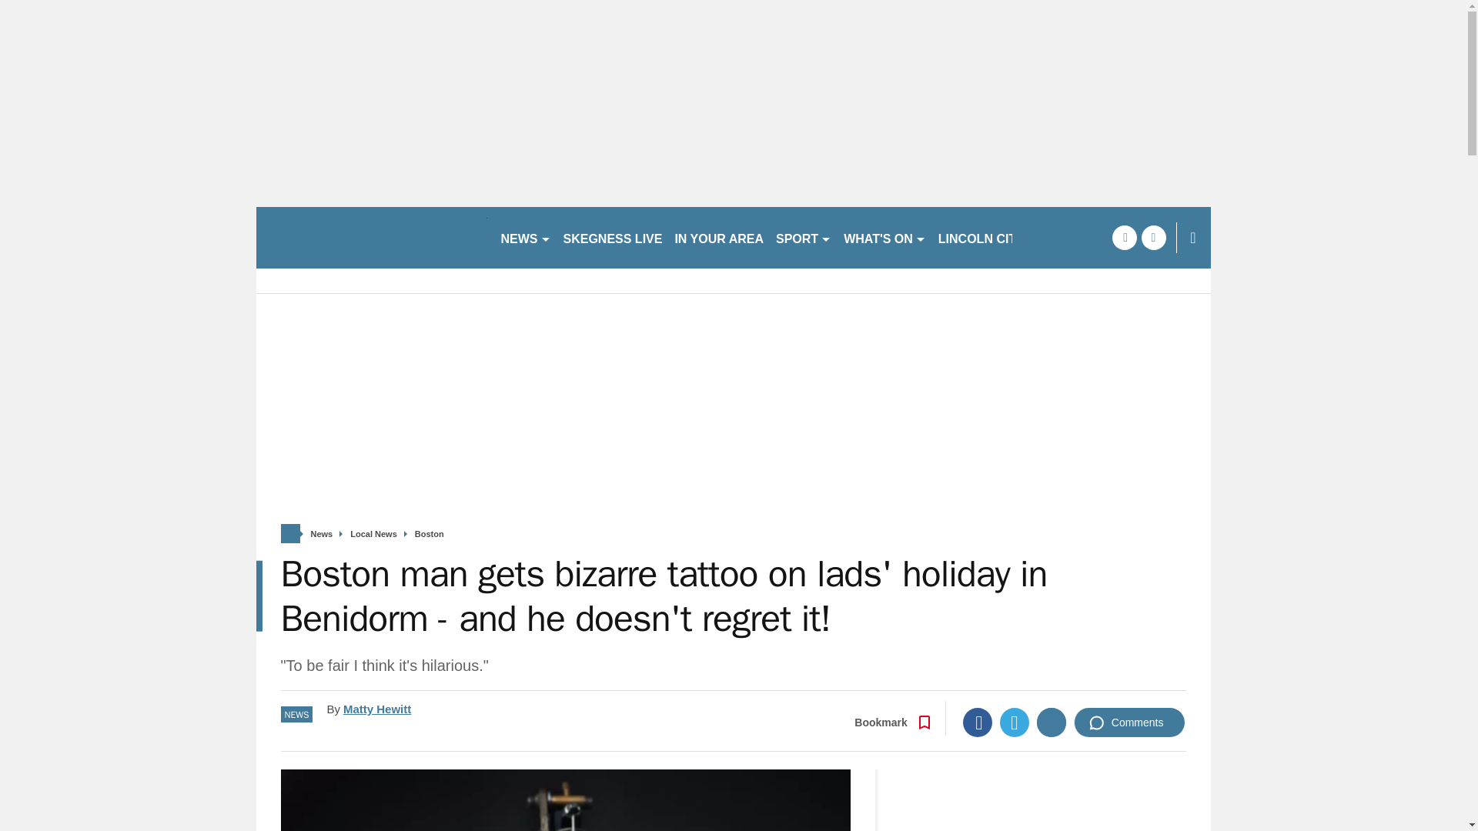 The width and height of the screenshot is (1478, 831). Describe the element at coordinates (1015, 722) in the screenshot. I see `Twitter` at that location.